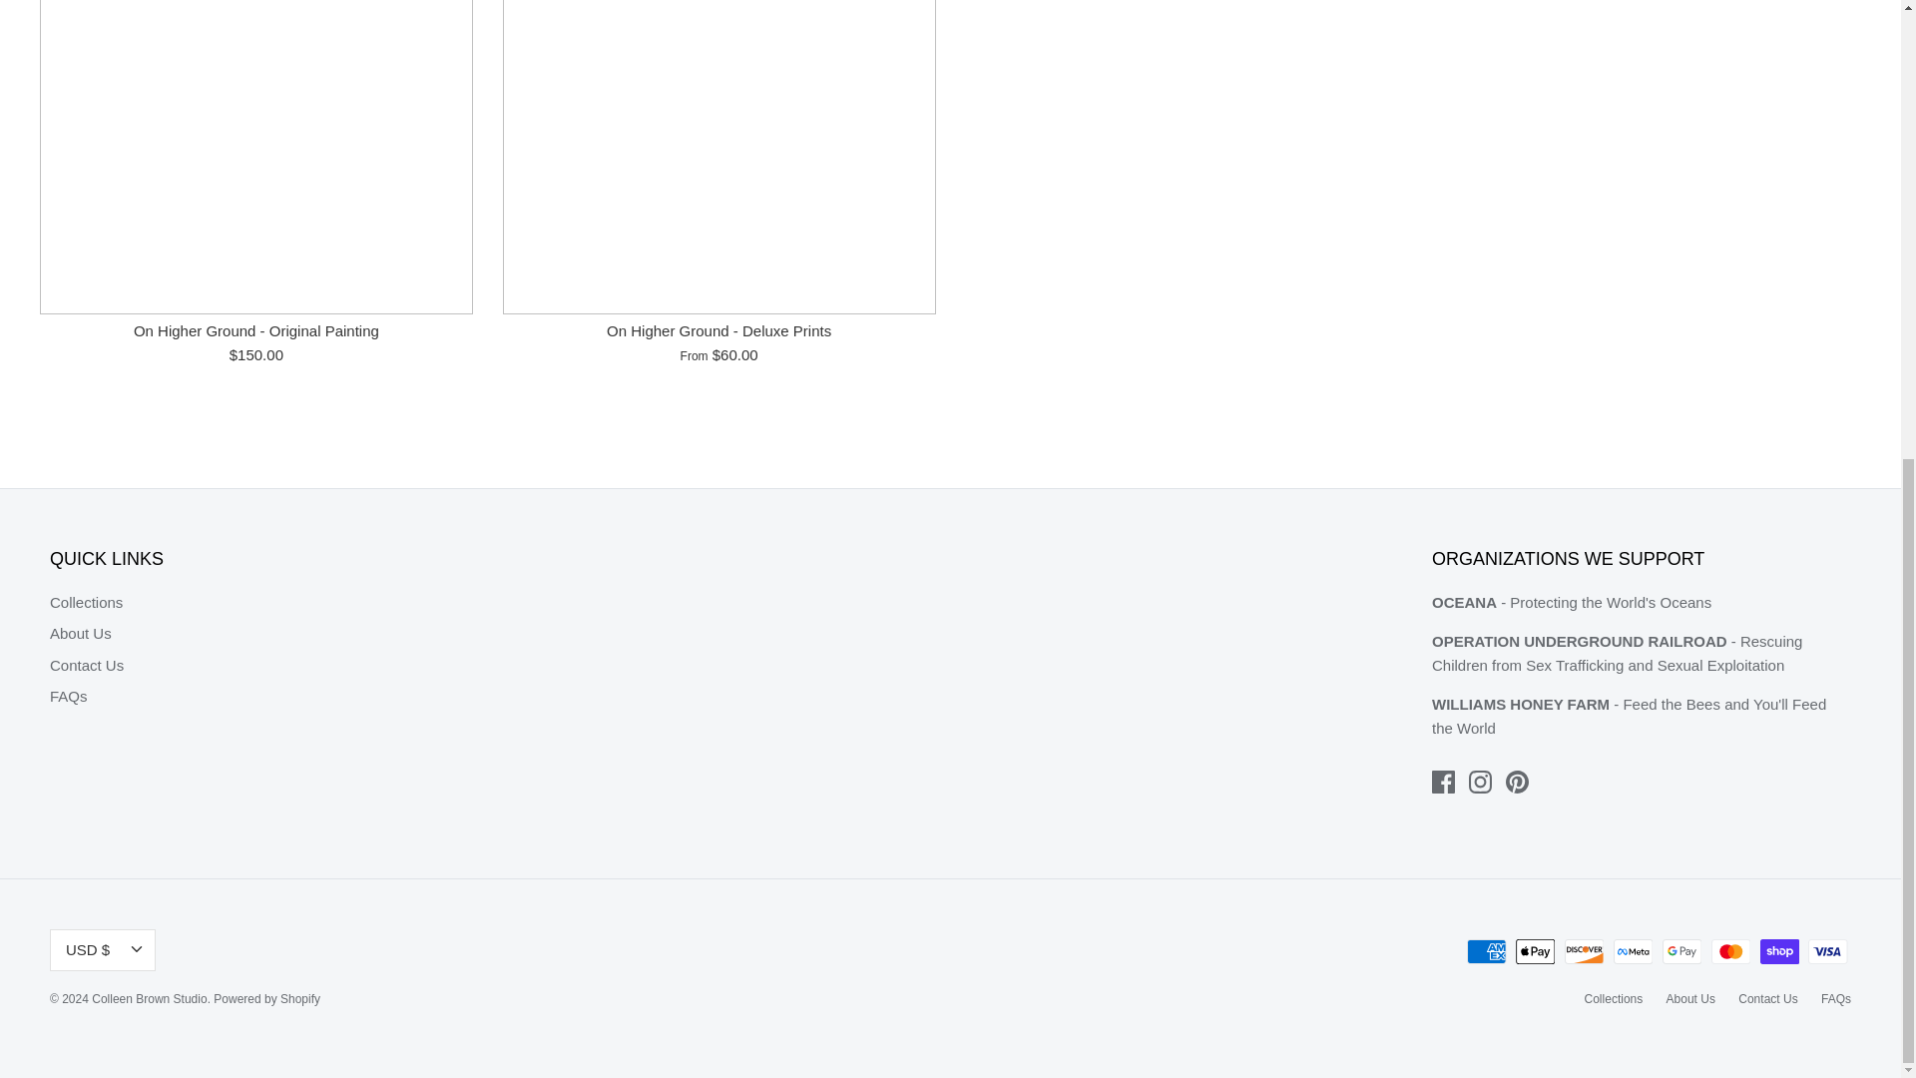 This screenshot has width=1916, height=1078. What do you see at coordinates (1443, 782) in the screenshot?
I see `Facebook` at bounding box center [1443, 782].